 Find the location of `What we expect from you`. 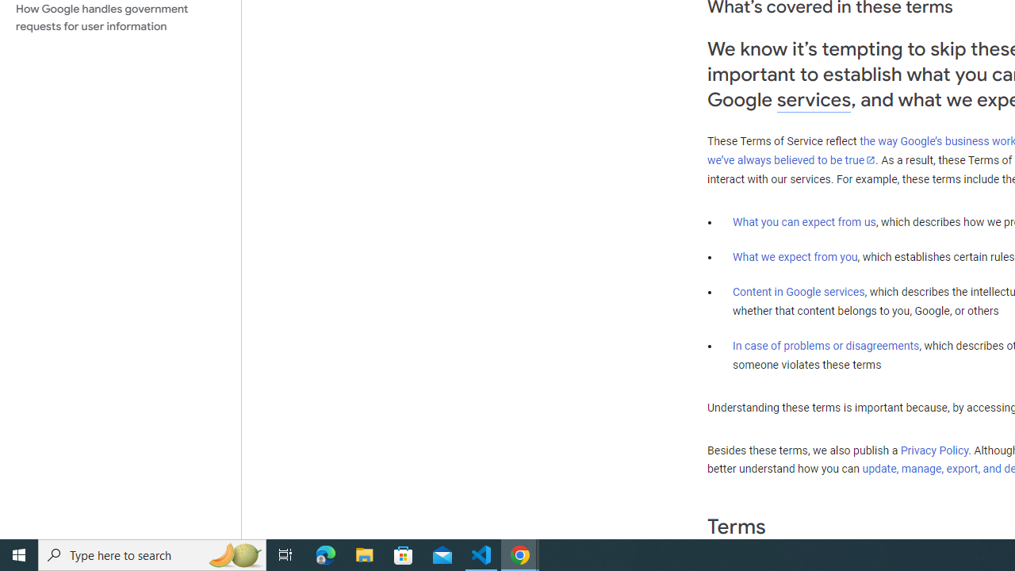

What we expect from you is located at coordinates (795, 257).